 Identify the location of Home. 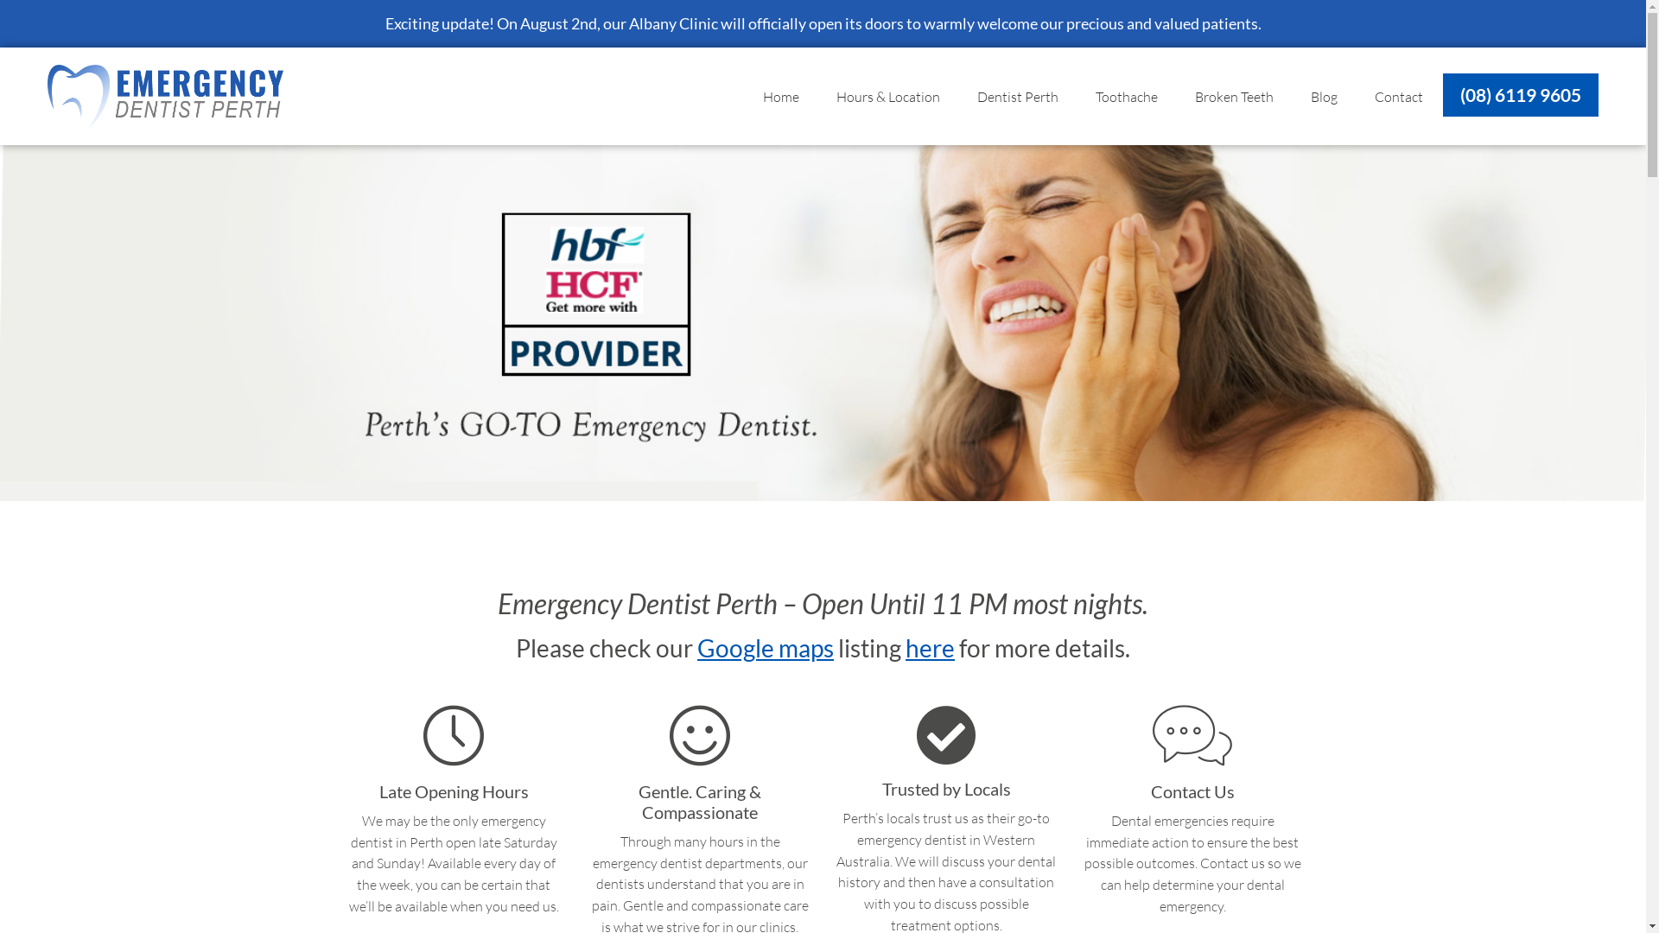
(781, 97).